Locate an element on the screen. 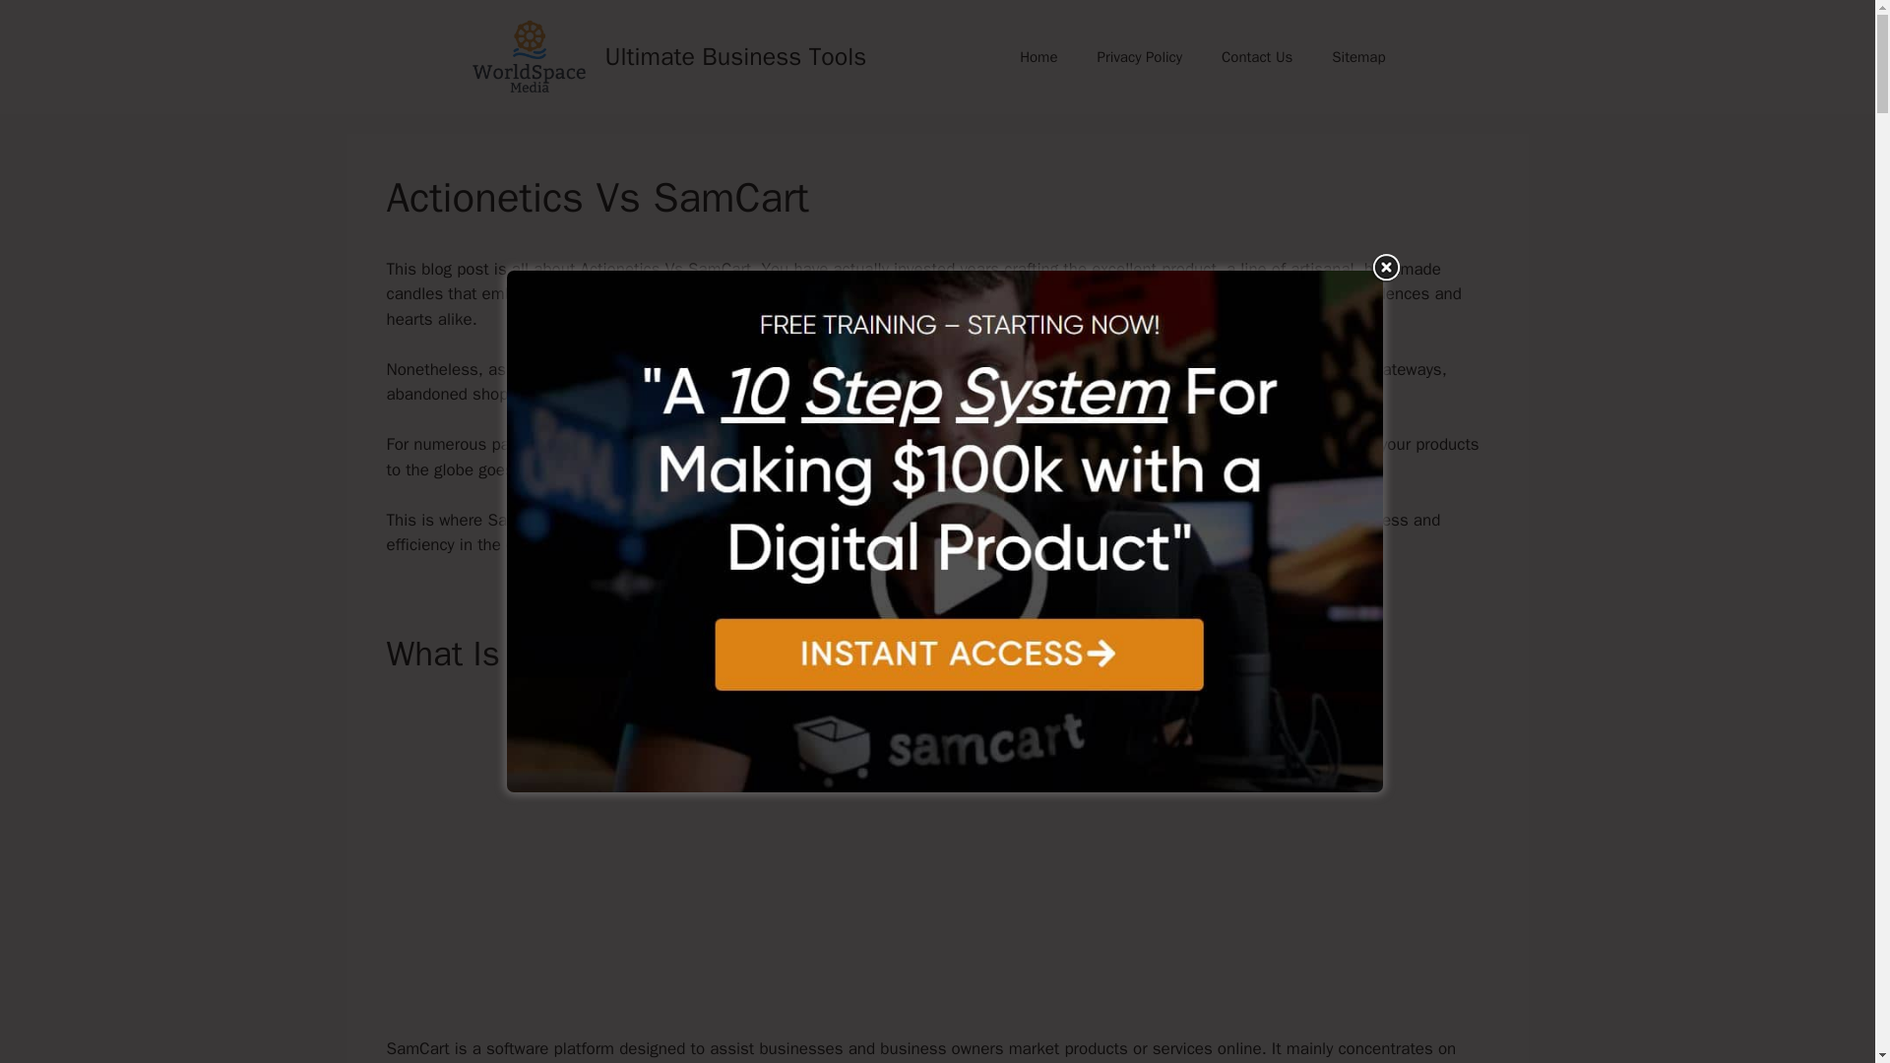 This screenshot has width=1890, height=1063. Ultimate Business Tools is located at coordinates (734, 57).